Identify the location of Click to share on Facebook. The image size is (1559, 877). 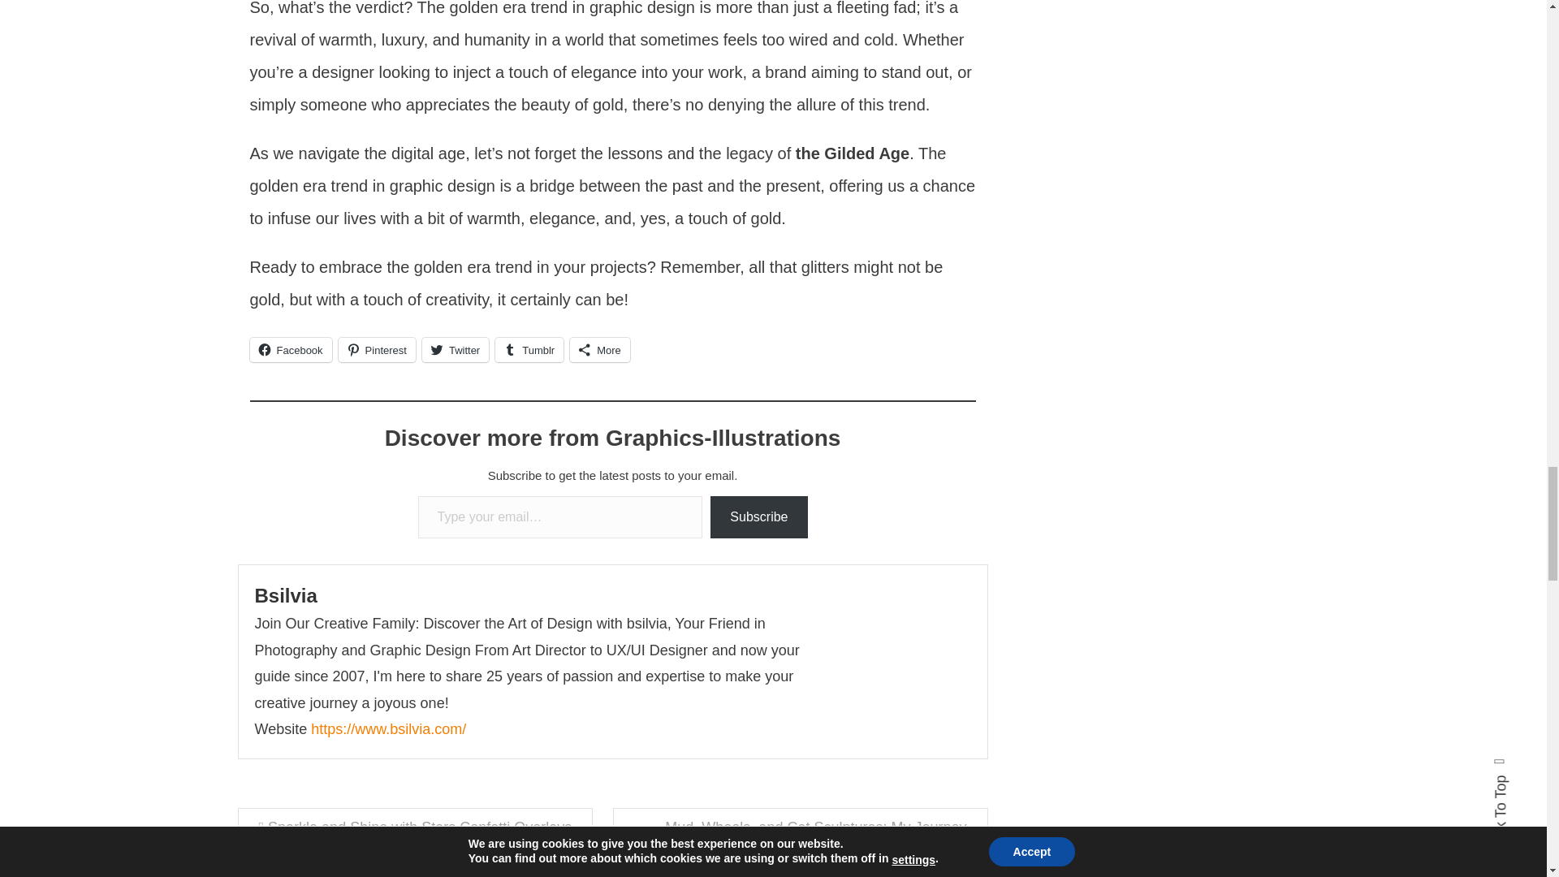
(291, 349).